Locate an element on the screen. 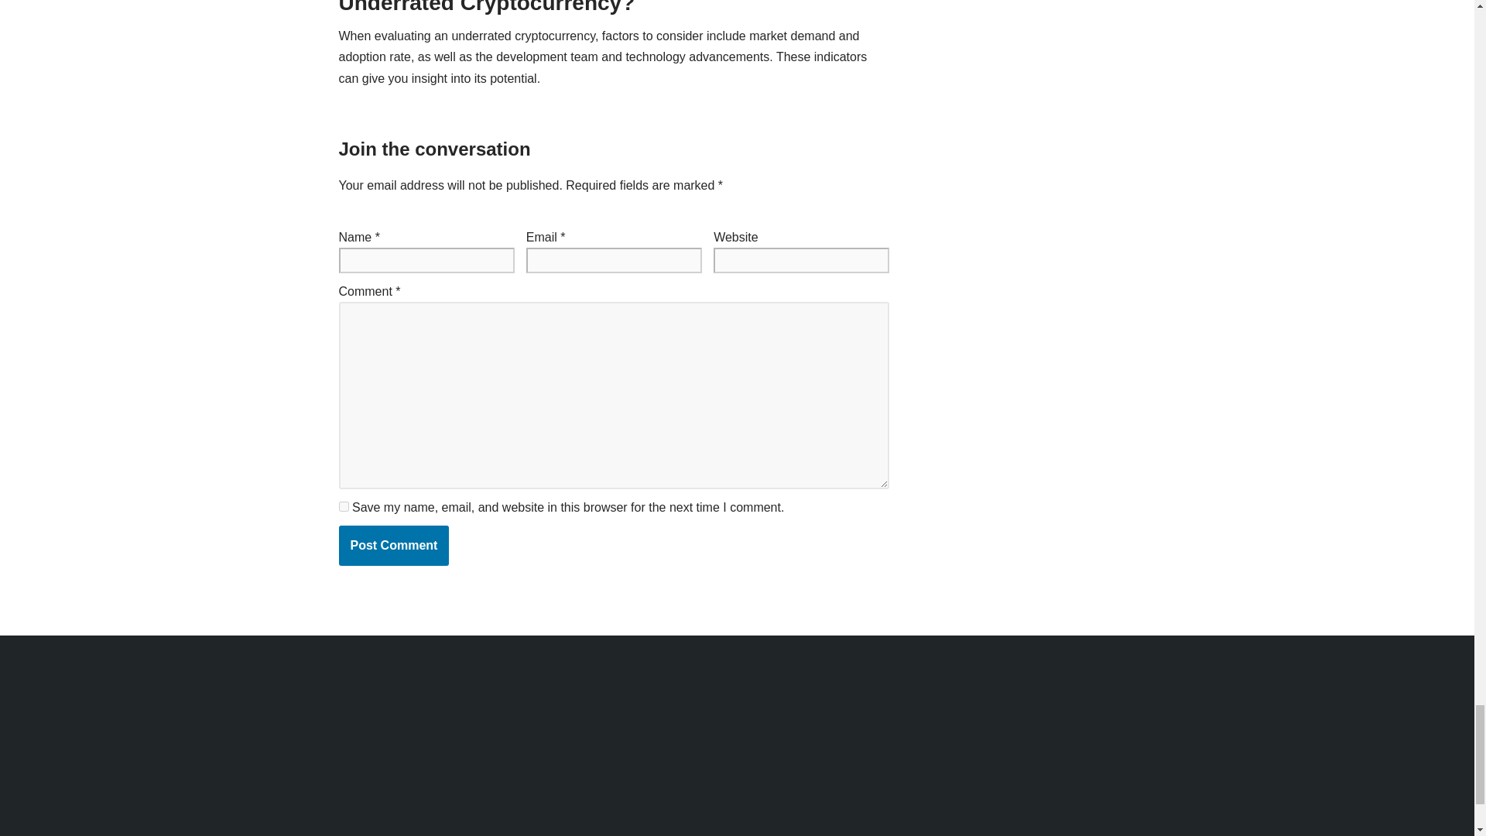  yes is located at coordinates (344, 506).